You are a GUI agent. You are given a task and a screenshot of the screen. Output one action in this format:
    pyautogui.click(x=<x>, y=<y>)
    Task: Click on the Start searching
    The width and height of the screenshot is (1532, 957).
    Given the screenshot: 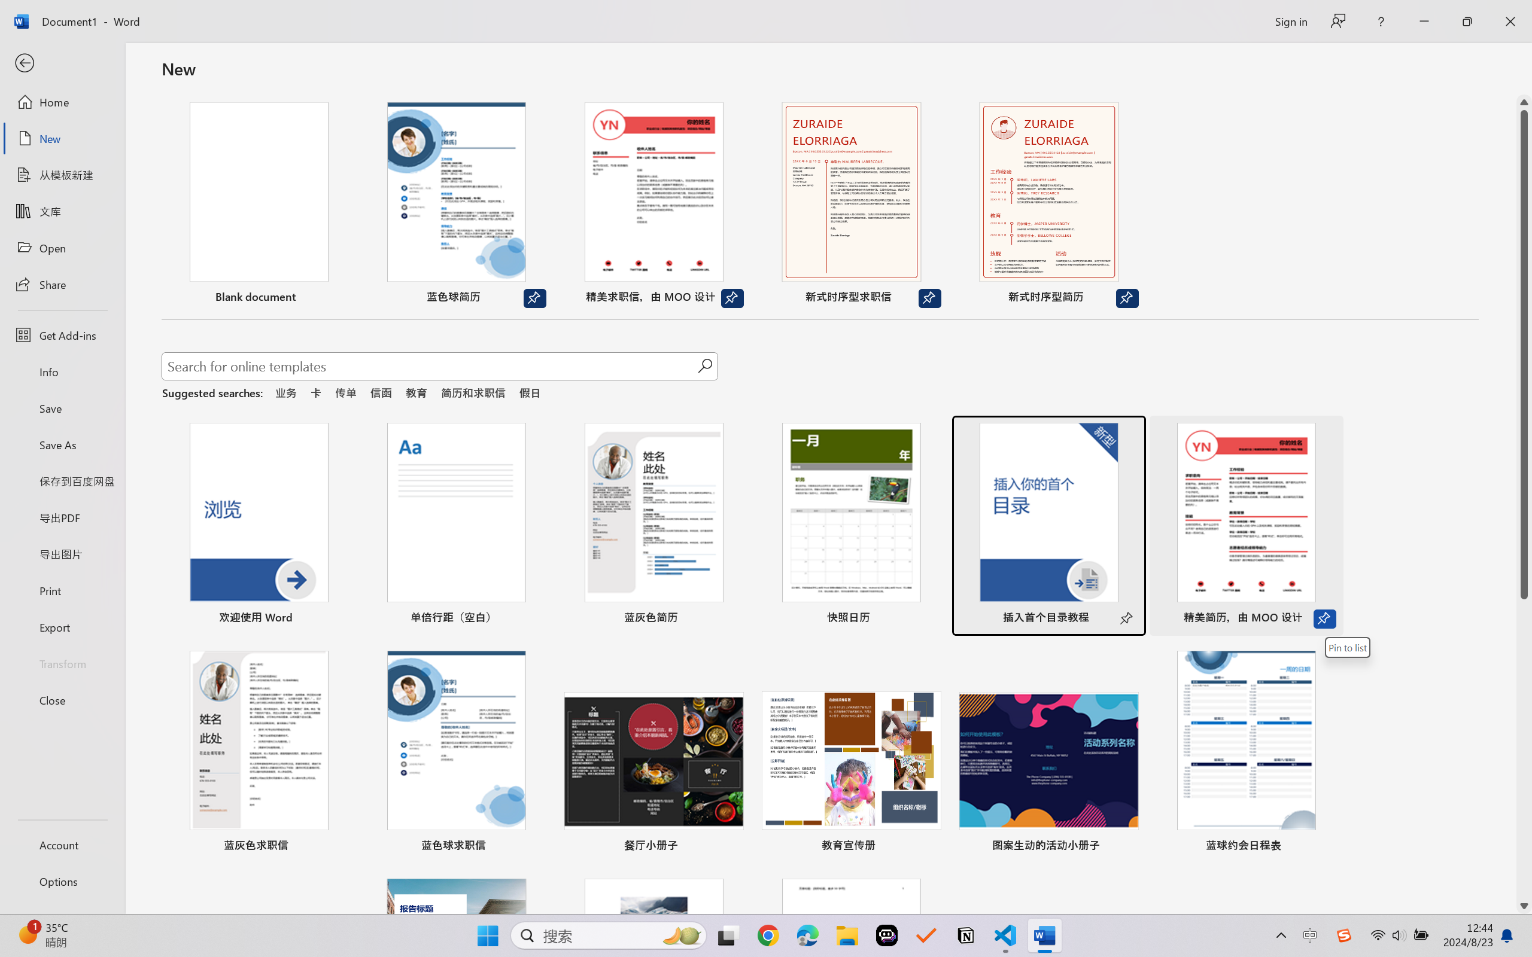 What is the action you would take?
    pyautogui.click(x=705, y=366)
    